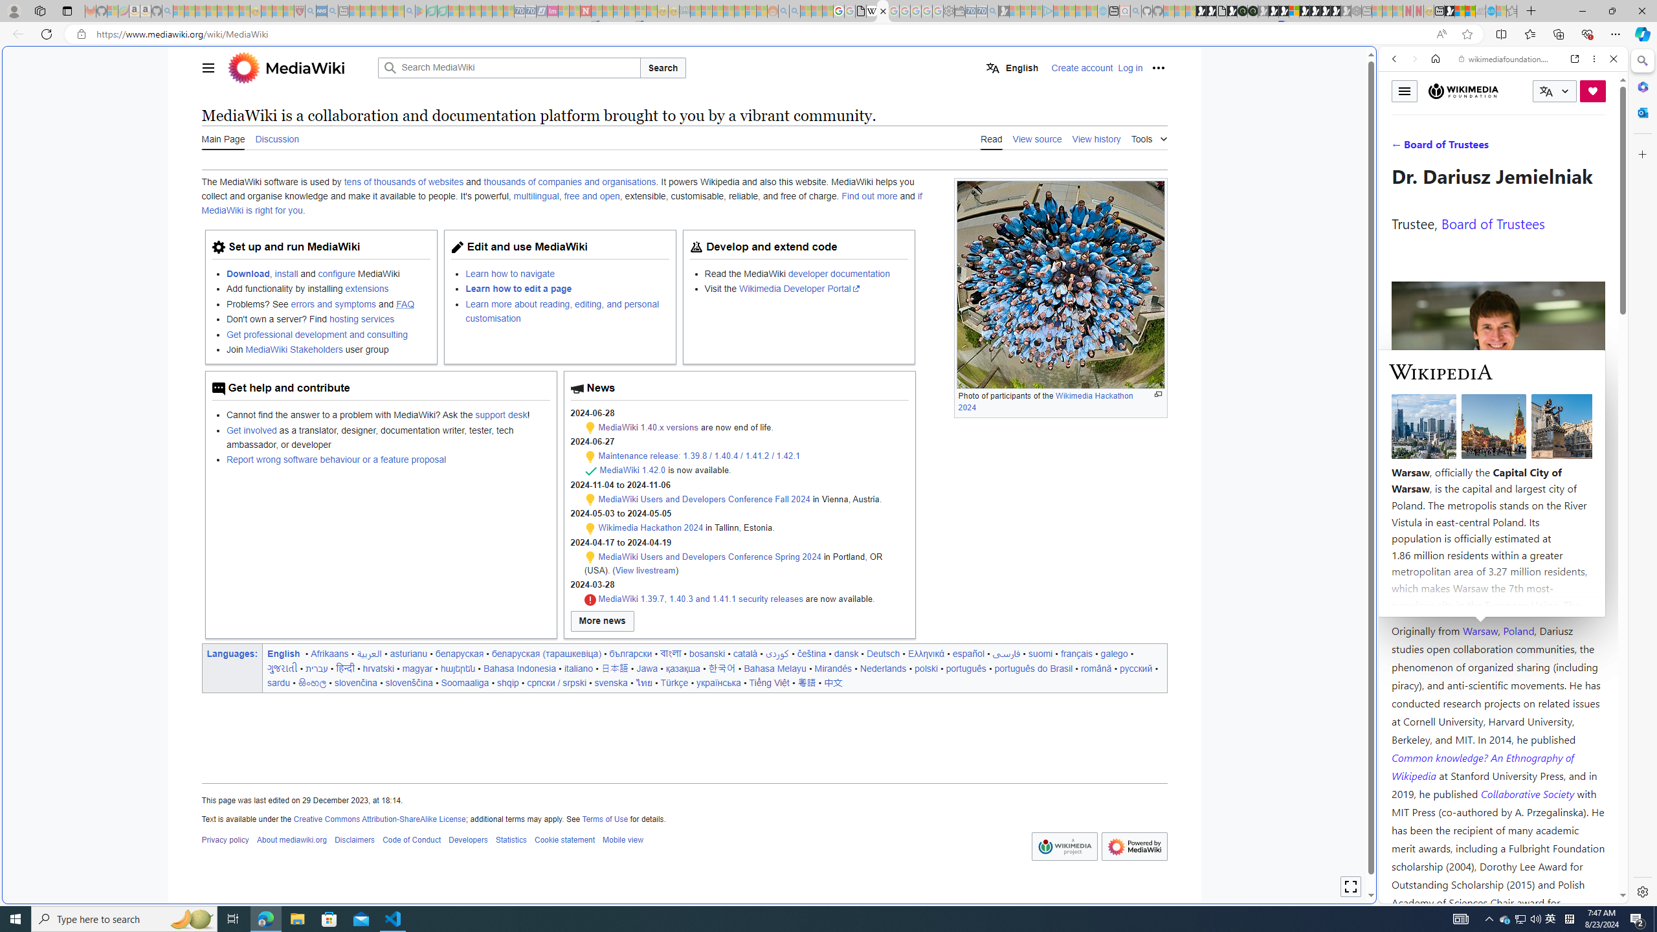 This screenshot has height=932, width=1657. Describe the element at coordinates (1114, 653) in the screenshot. I see `galego` at that location.